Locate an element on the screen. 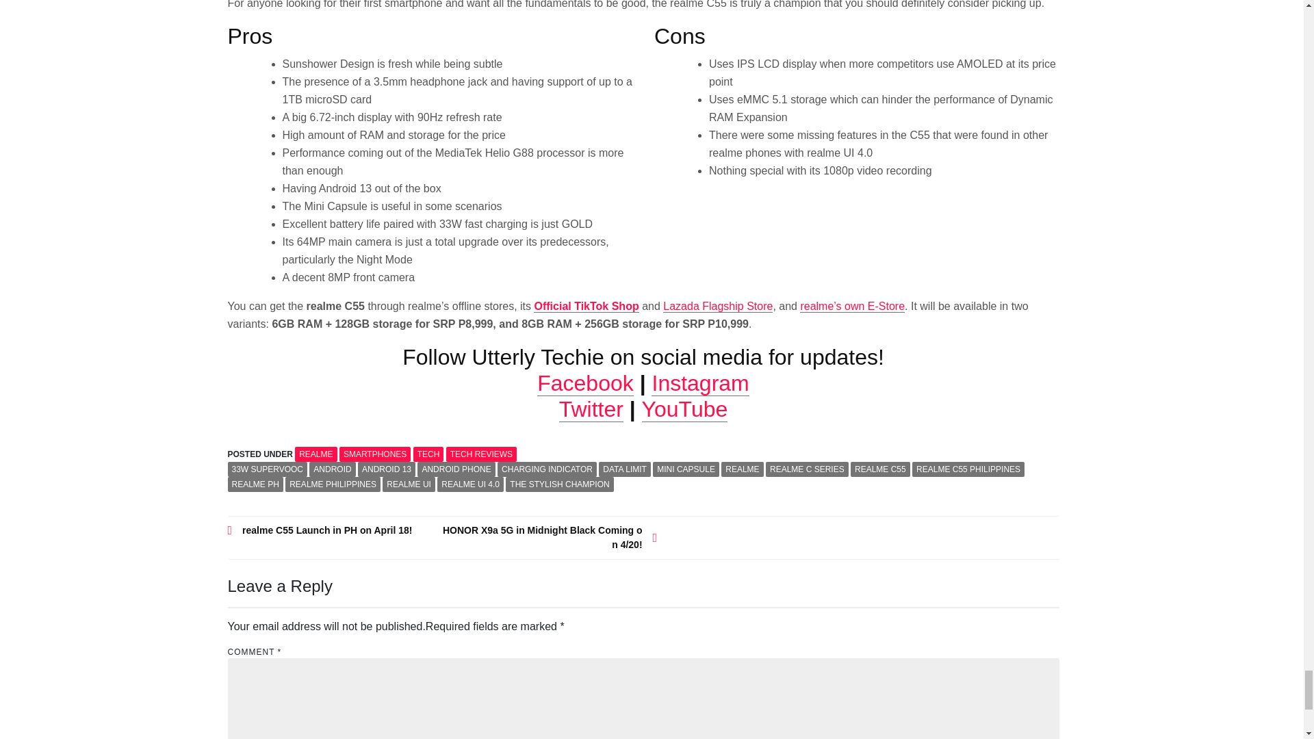 The height and width of the screenshot is (739, 1314). Lazada Flagship Store is located at coordinates (717, 306).